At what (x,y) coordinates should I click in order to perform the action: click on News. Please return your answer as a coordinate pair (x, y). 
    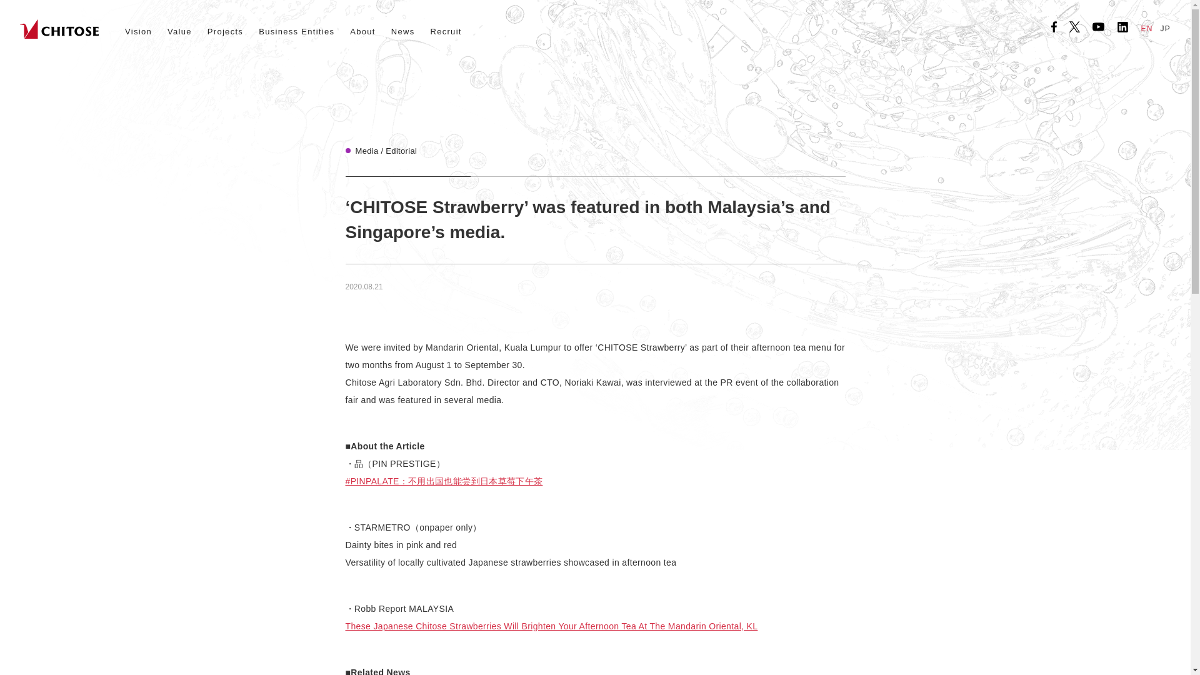
    Looking at the image, I should click on (402, 31).